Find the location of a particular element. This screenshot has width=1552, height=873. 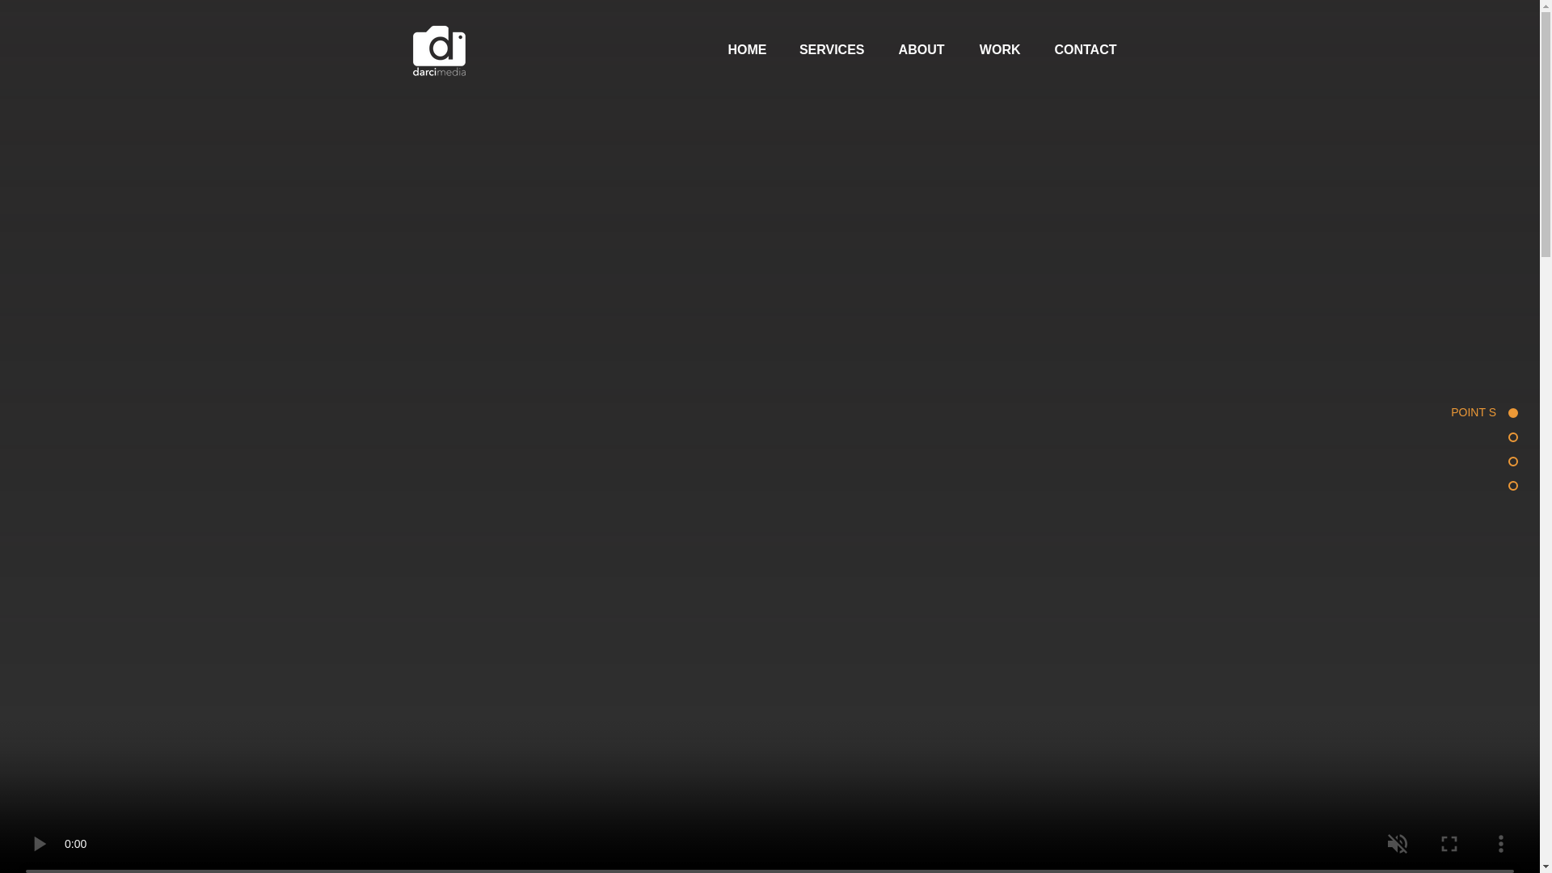

WORK is located at coordinates (992, 50).